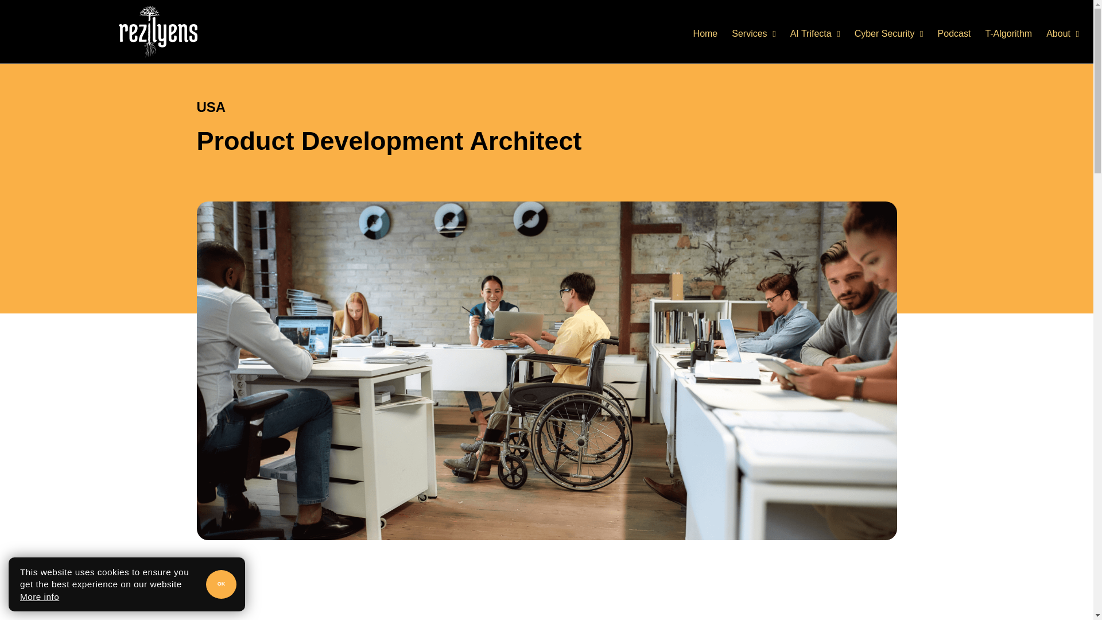 This screenshot has width=1102, height=620. What do you see at coordinates (815, 33) in the screenshot?
I see `AI Trifecta` at bounding box center [815, 33].